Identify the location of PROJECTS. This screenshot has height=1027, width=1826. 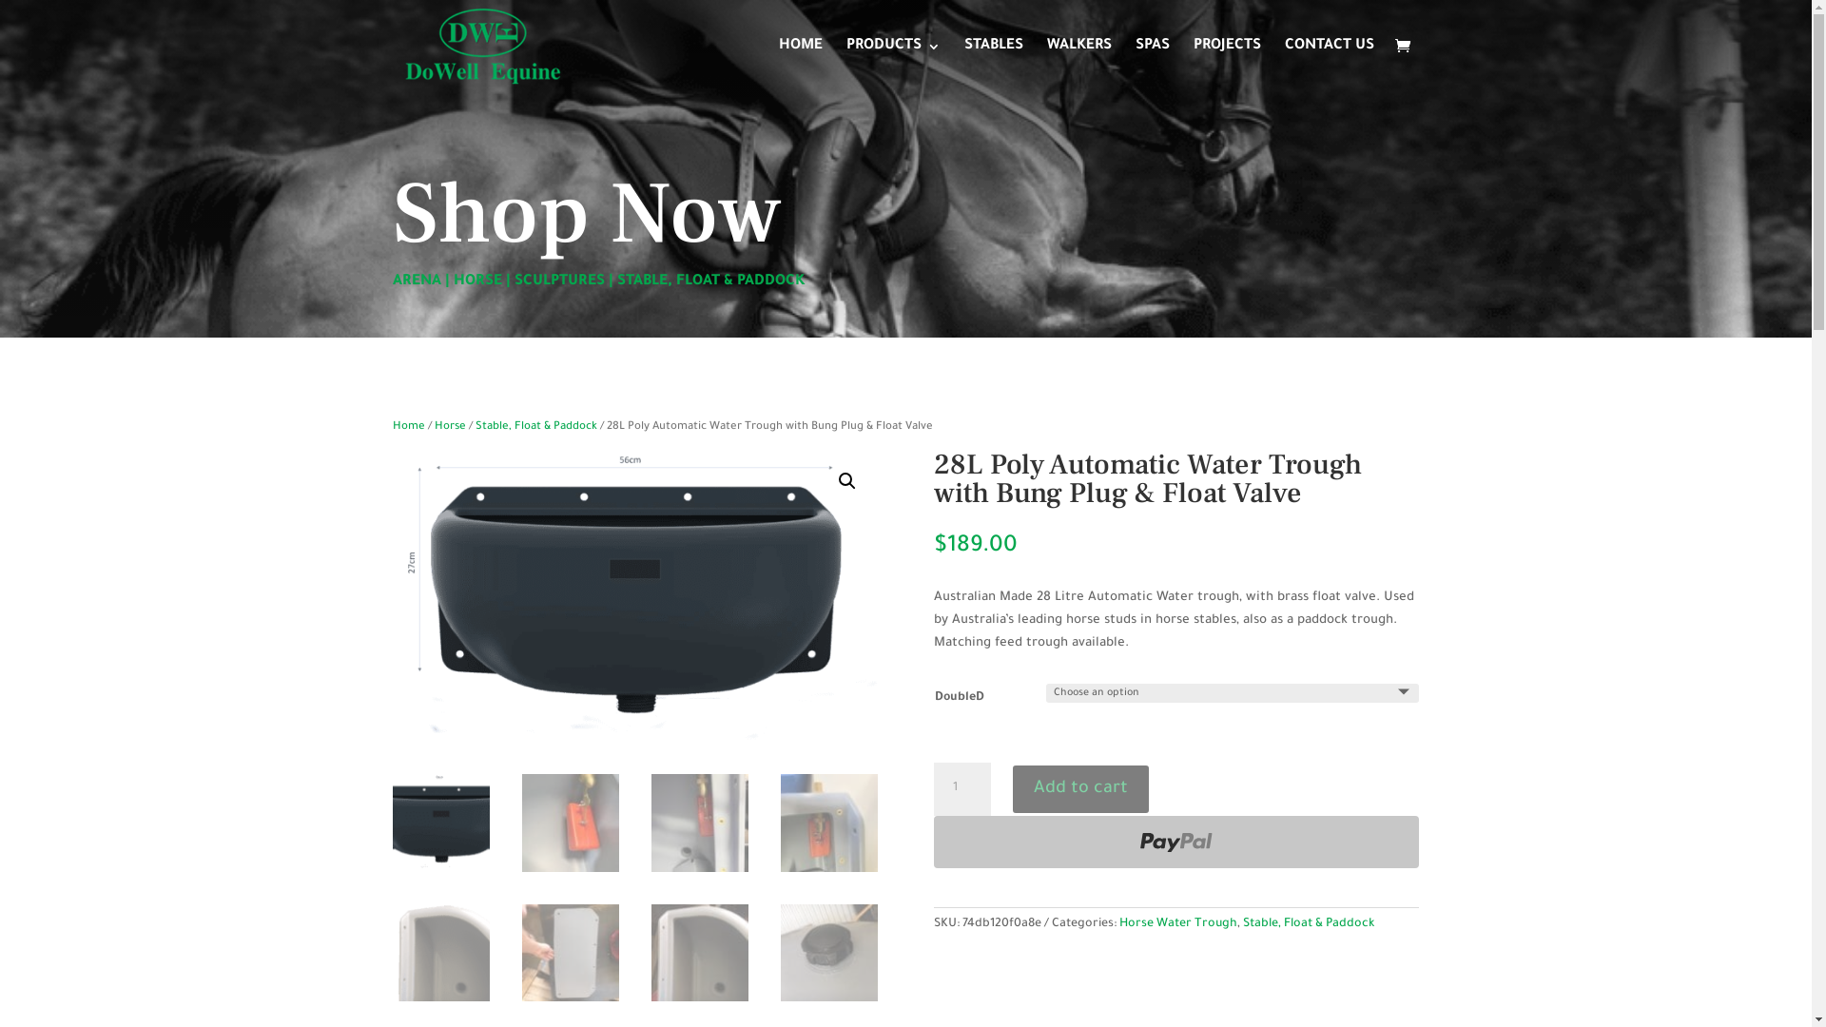
(1227, 67).